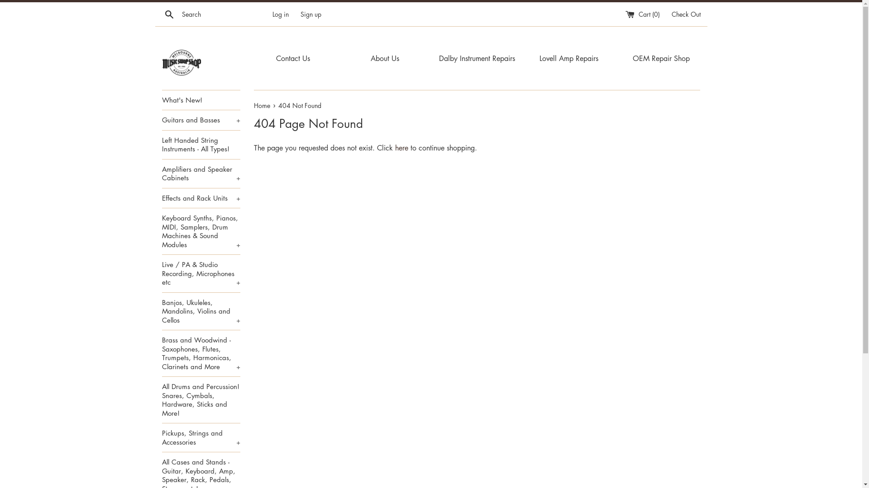 The height and width of the screenshot is (488, 869). Describe the element at coordinates (169, 14) in the screenshot. I see `Search` at that location.